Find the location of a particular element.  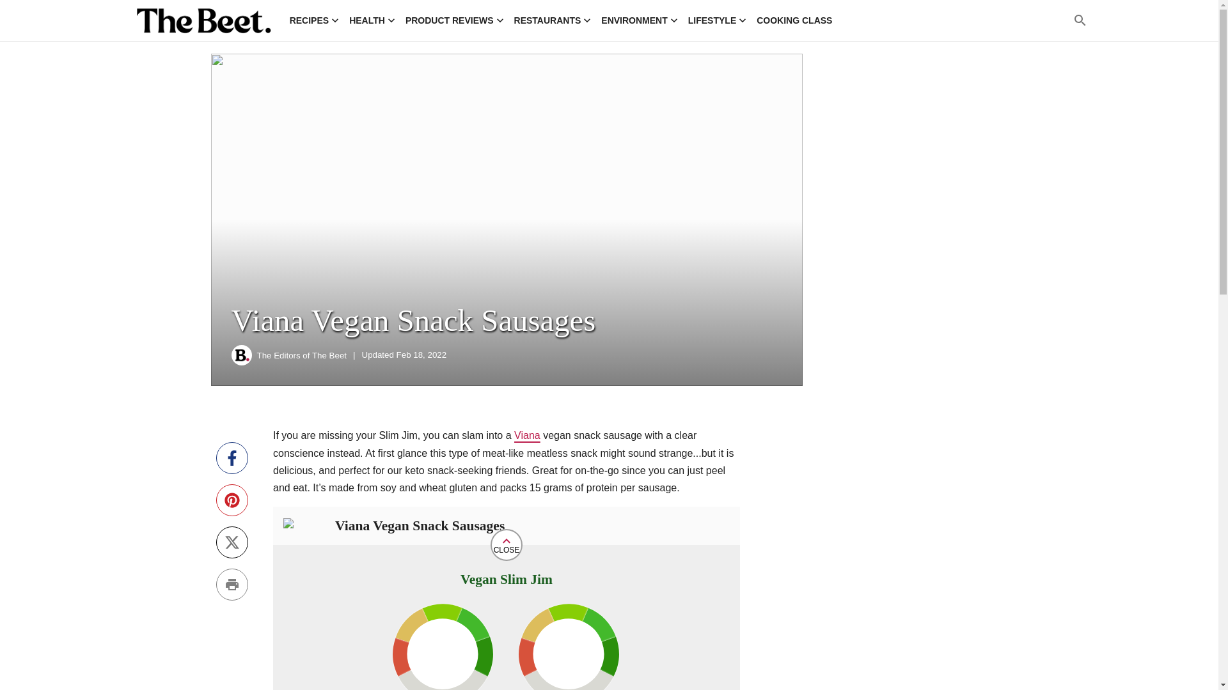

ENVIRONMENT is located at coordinates (639, 20).